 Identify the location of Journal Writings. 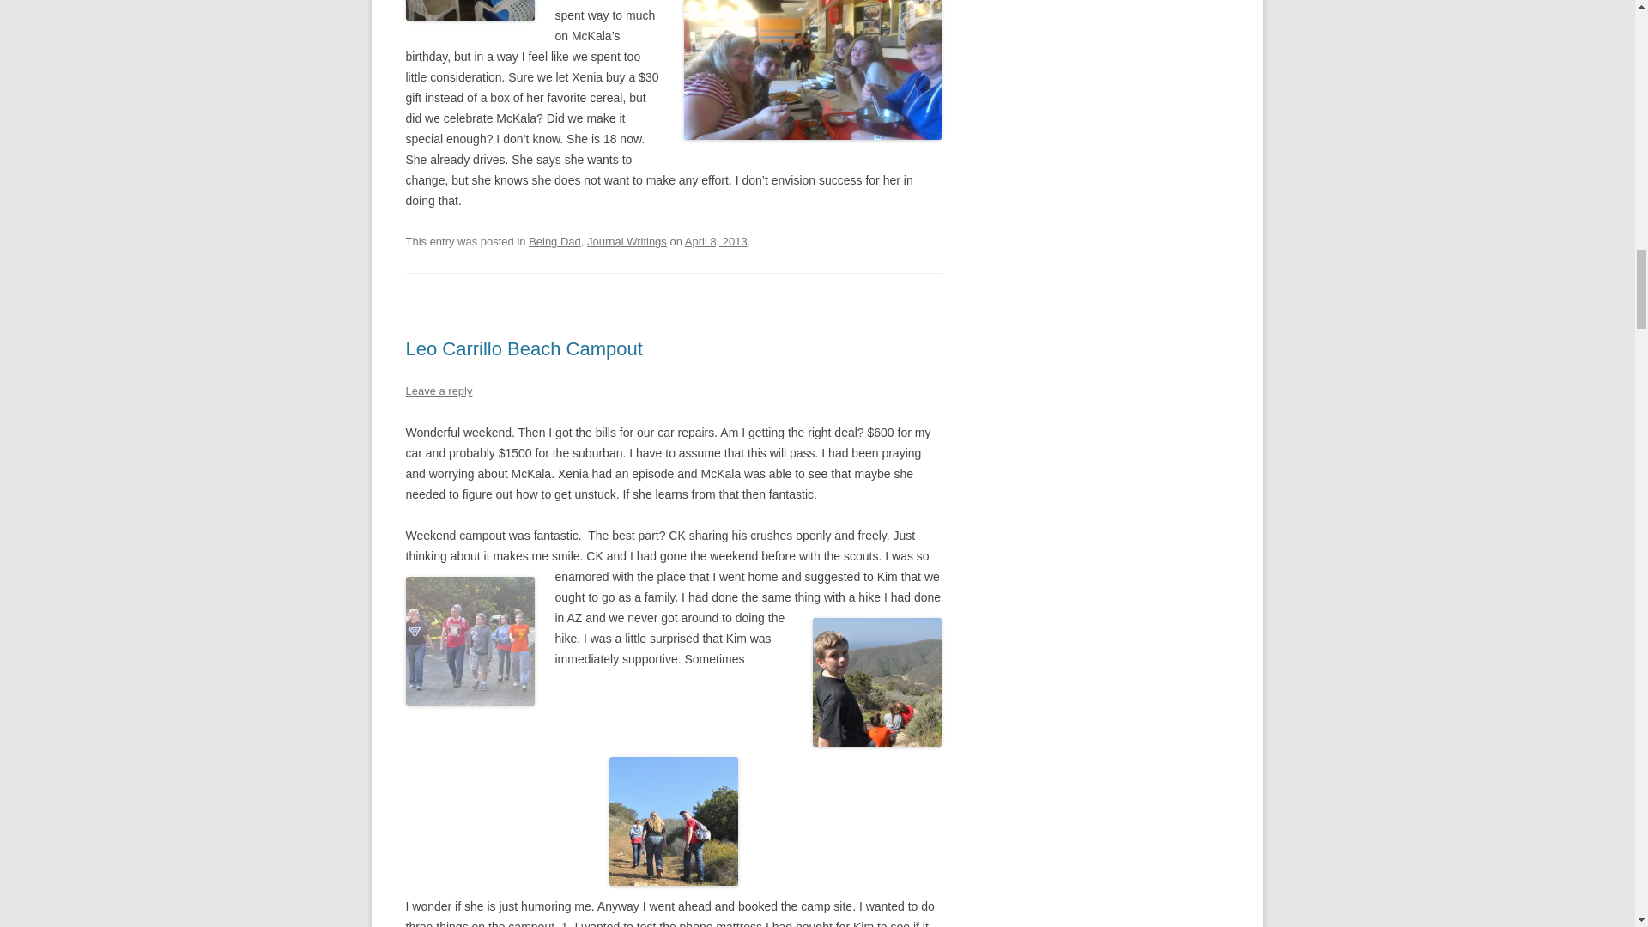
(627, 242).